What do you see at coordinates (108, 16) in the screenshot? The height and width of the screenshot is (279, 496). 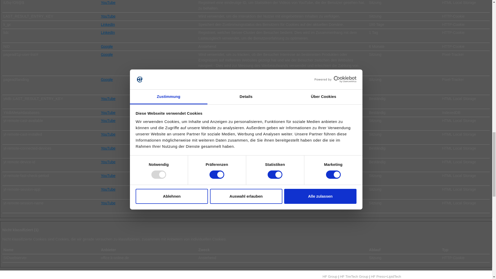 I see `YouTube` at bounding box center [108, 16].